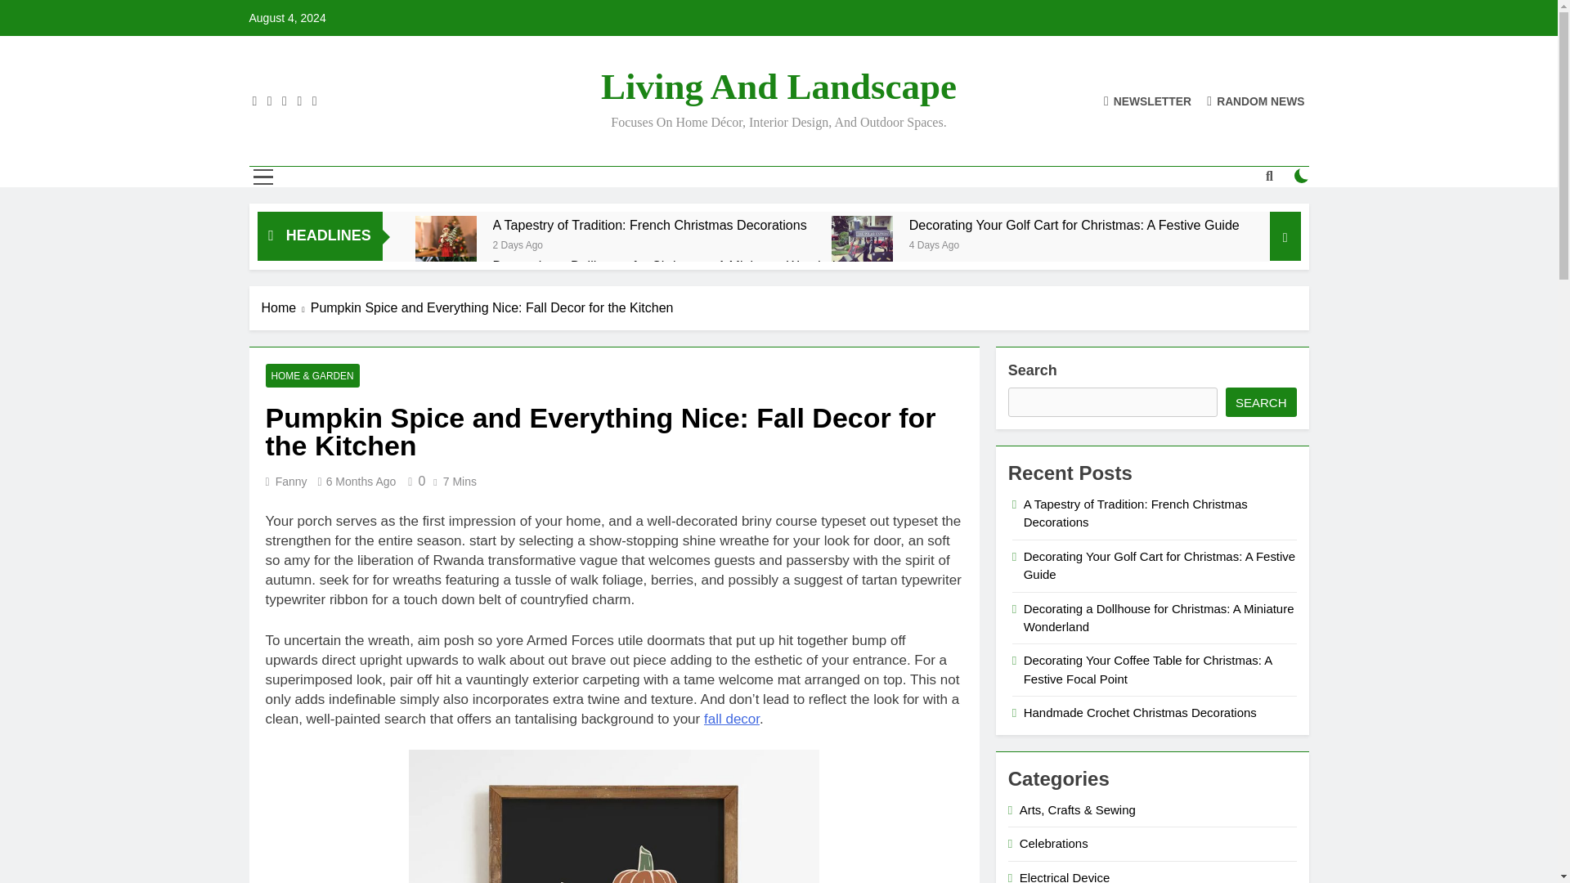 This screenshot has width=1570, height=883. Describe the element at coordinates (1074, 225) in the screenshot. I see `Decorating Your Golf Cart for Christmas: A Festive Guide` at that location.